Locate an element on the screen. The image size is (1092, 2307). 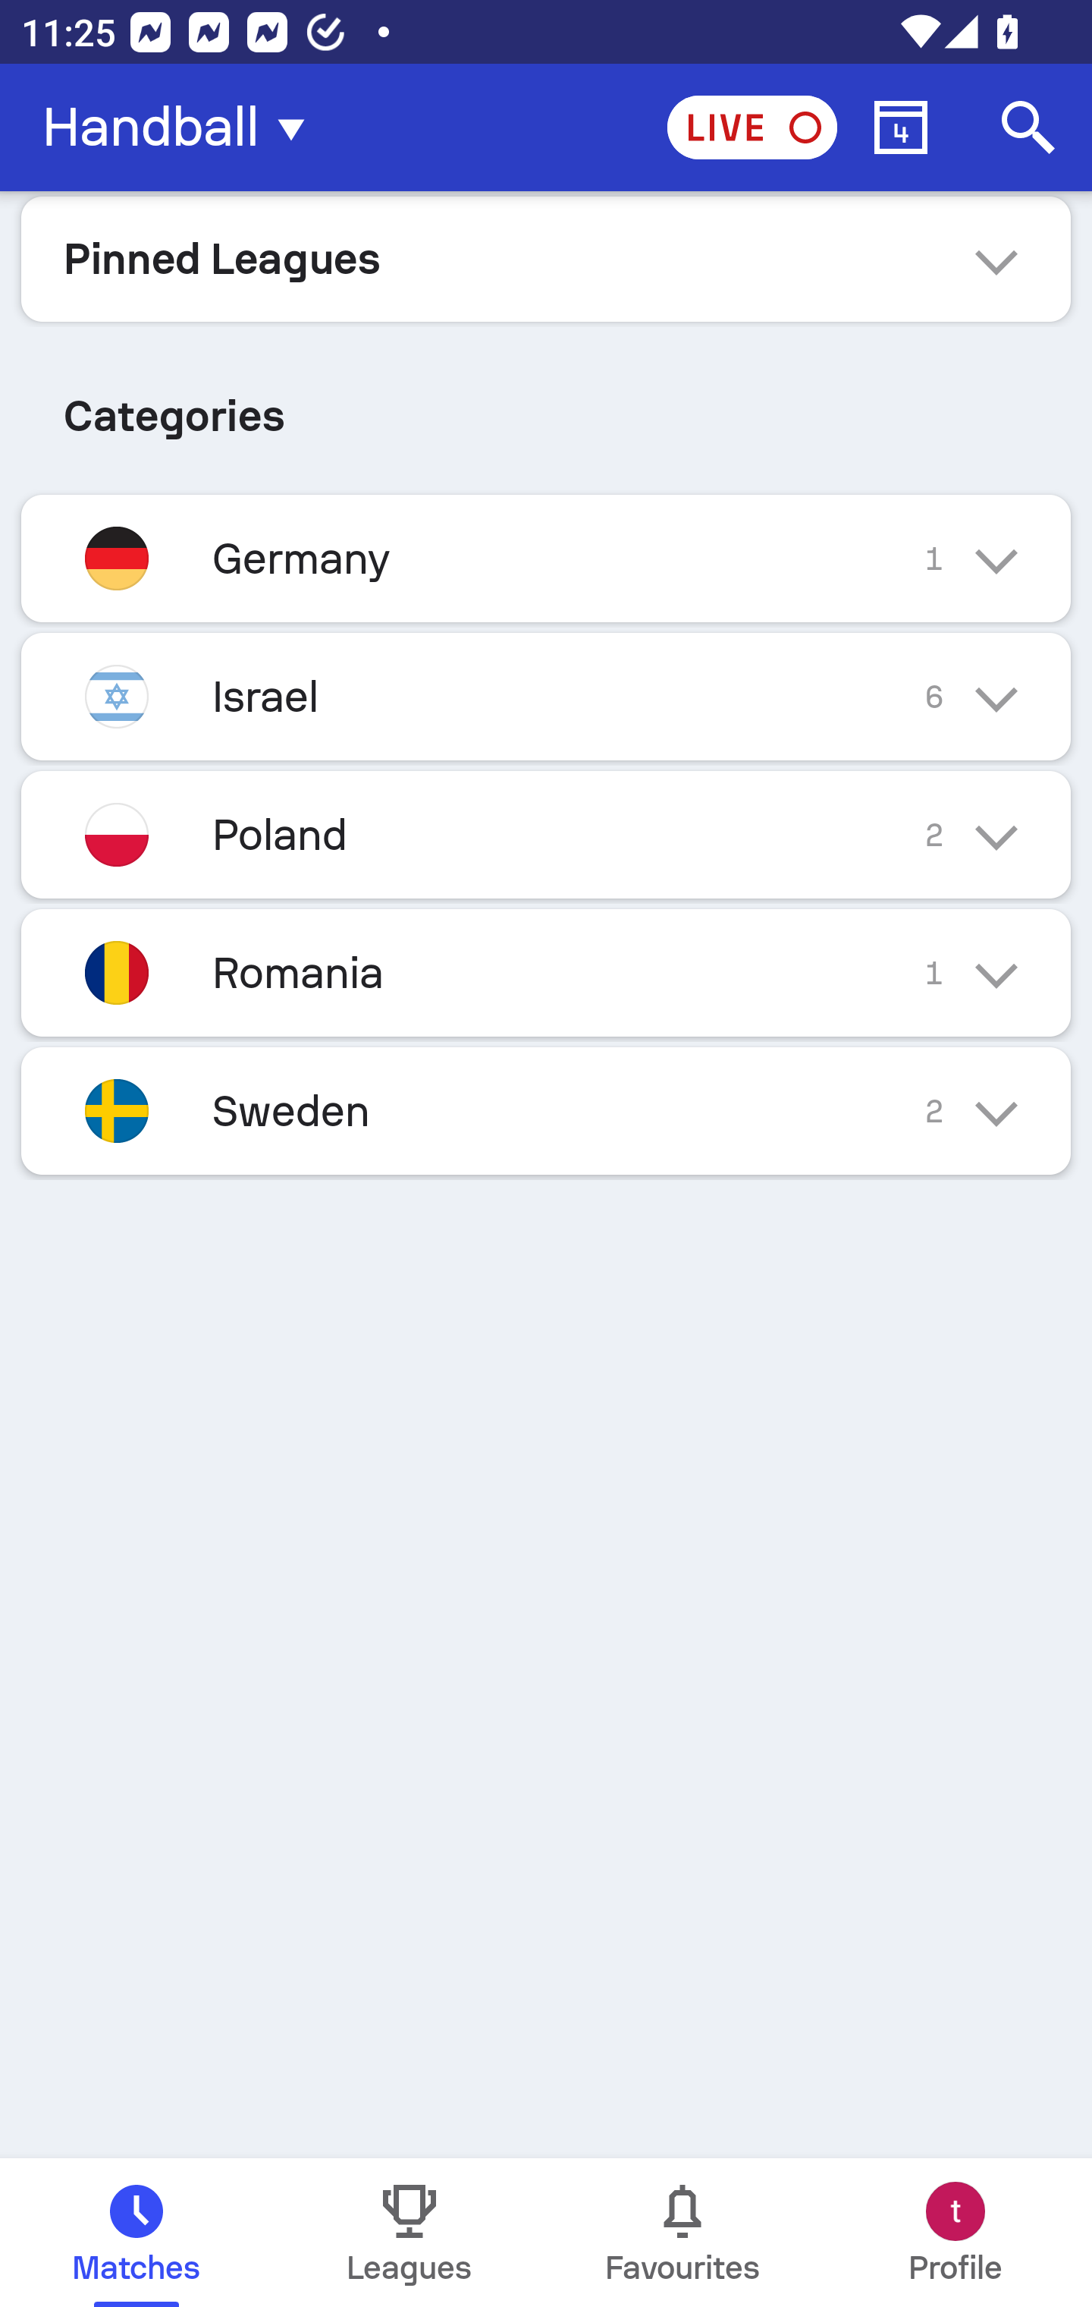
Profile is located at coordinates (955, 2233).